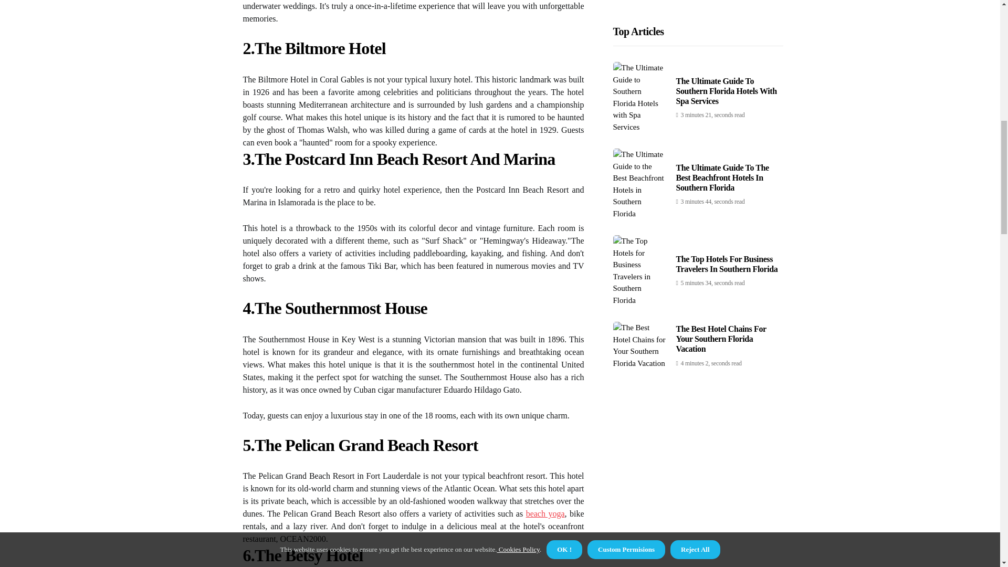 This screenshot has width=1008, height=567. I want to click on The Best Hotel Chains For Your Southern Florida Vacation, so click(721, 114).